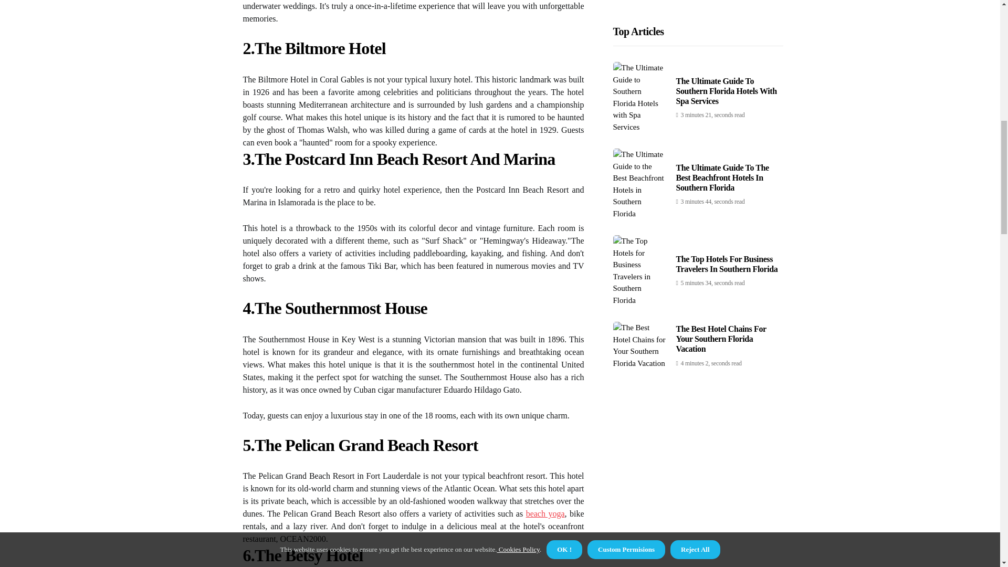 This screenshot has width=1008, height=567. I want to click on The Best Hotel Chains For Your Southern Florida Vacation, so click(721, 114).